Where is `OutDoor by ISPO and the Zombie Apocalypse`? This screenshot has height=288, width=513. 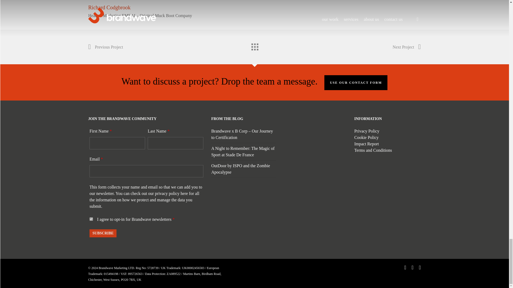 OutDoor by ISPO and the Zombie Apocalypse is located at coordinates (241, 169).